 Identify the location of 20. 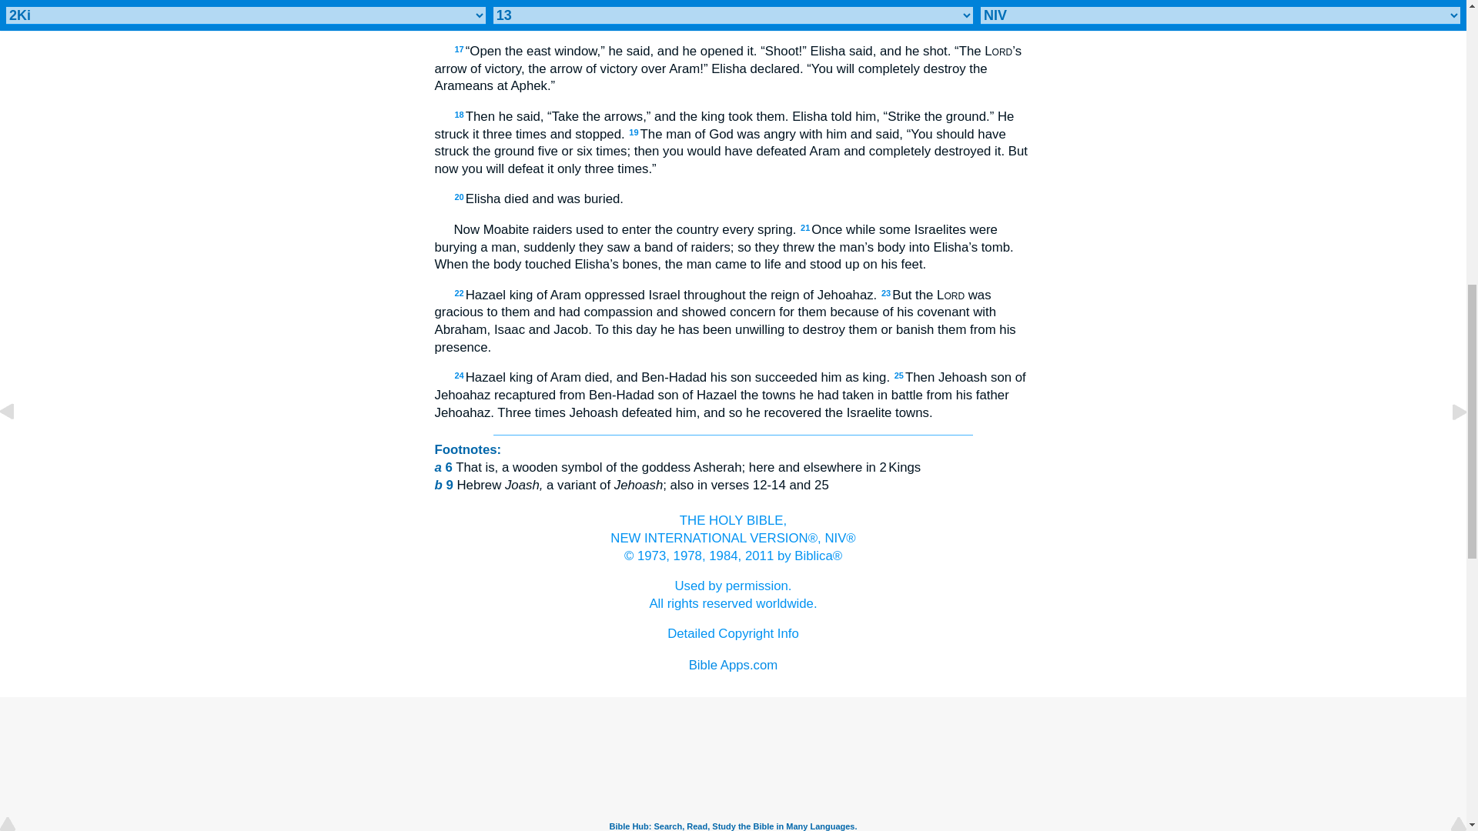
(459, 197).